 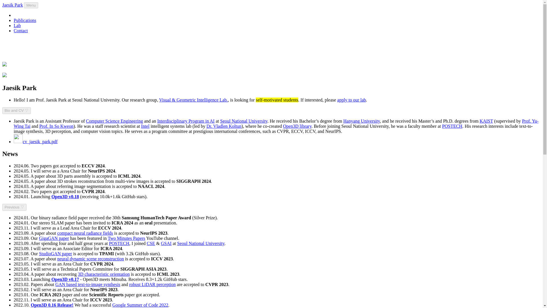 I want to click on POSTECH, so click(x=452, y=126).